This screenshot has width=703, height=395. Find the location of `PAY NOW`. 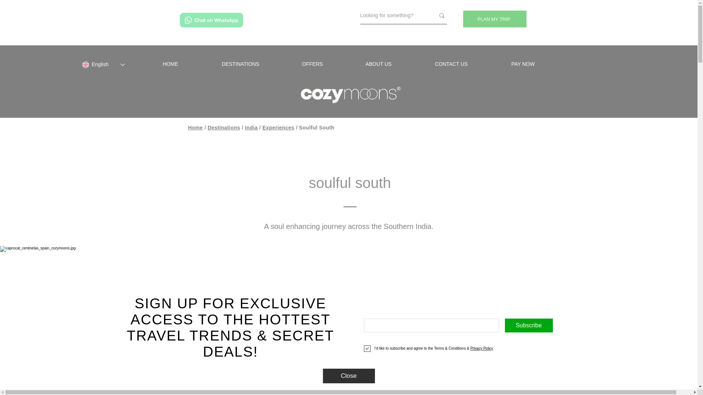

PAY NOW is located at coordinates (523, 64).